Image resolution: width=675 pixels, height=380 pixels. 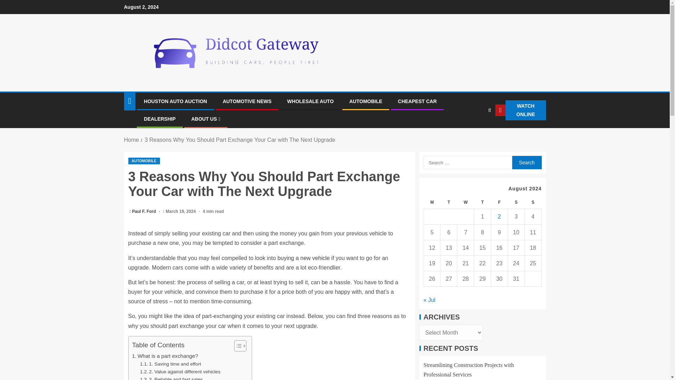 I want to click on AUTOMOBILE, so click(x=144, y=161).